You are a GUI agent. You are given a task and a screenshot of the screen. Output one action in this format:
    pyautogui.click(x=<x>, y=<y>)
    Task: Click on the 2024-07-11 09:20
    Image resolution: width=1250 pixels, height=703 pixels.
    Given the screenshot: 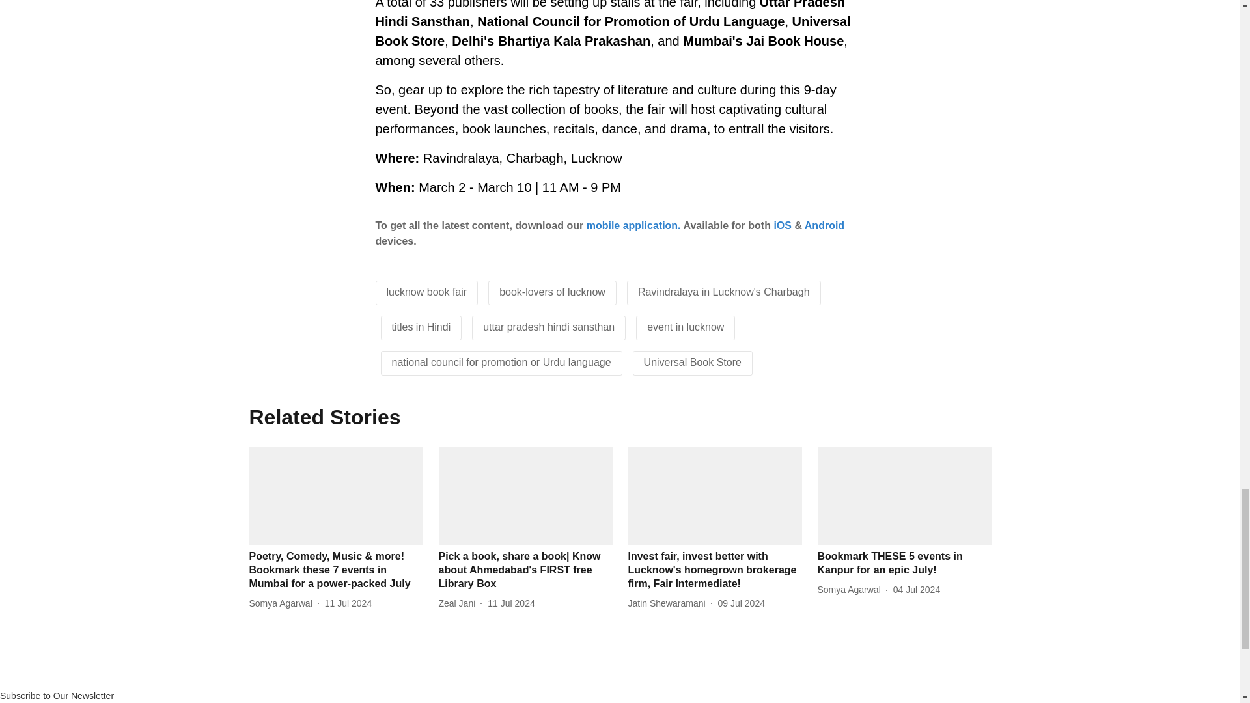 What is the action you would take?
    pyautogui.click(x=510, y=603)
    